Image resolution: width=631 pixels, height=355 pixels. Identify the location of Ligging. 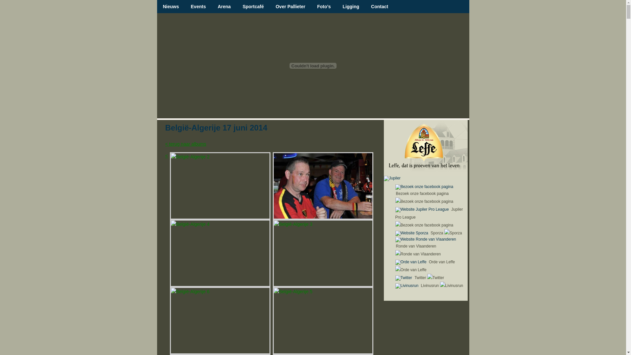
(351, 7).